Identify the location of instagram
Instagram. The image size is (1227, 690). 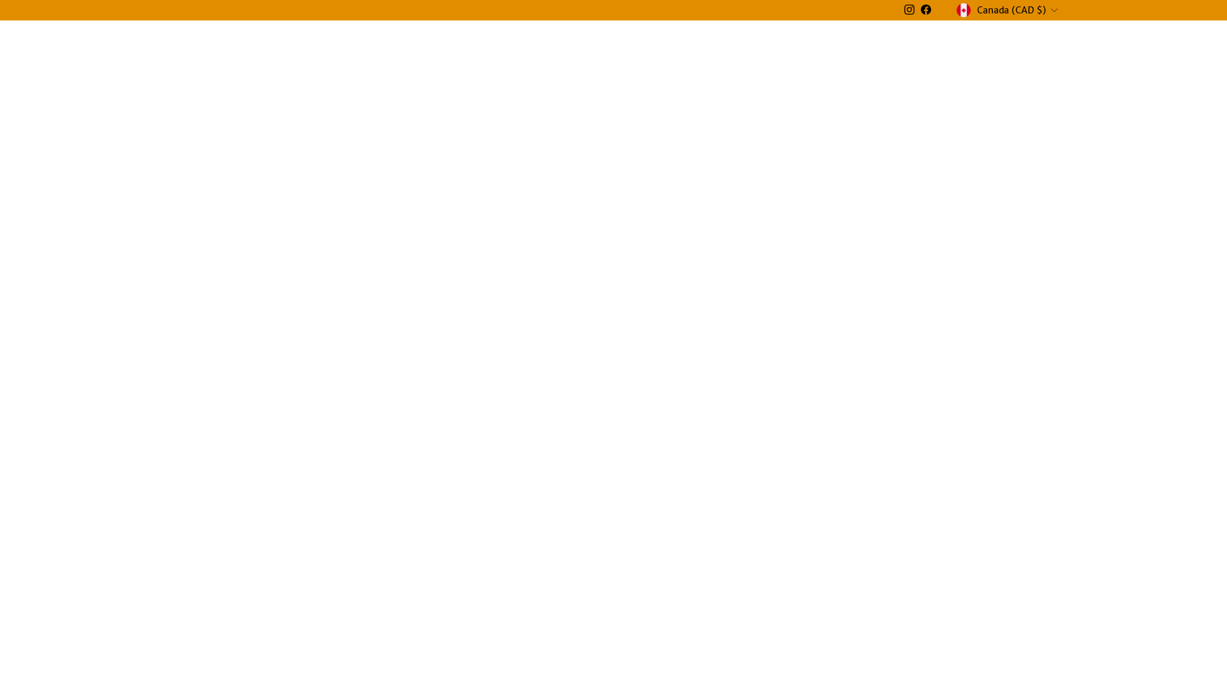
(909, 10).